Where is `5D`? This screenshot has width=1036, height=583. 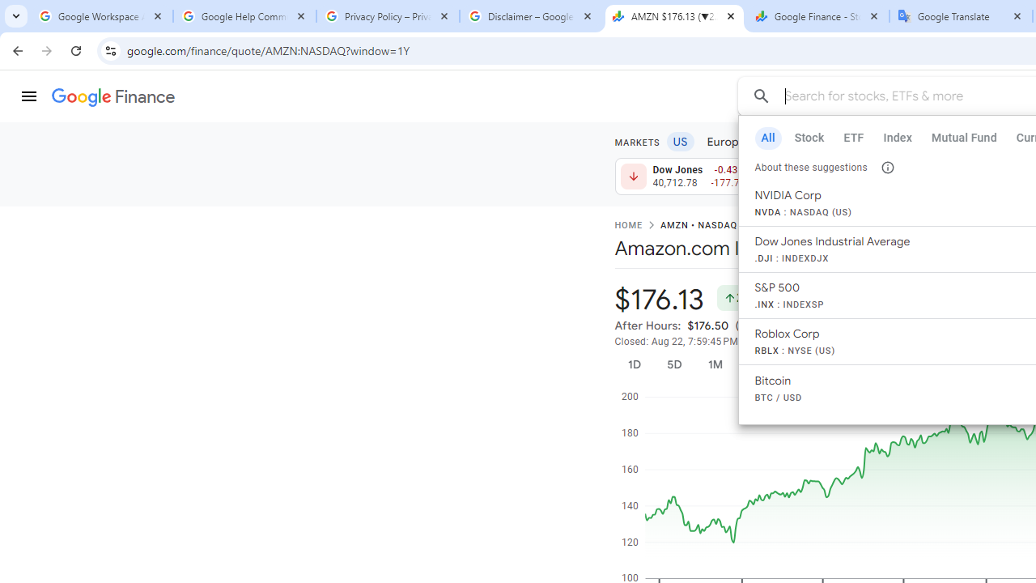 5D is located at coordinates (673, 364).